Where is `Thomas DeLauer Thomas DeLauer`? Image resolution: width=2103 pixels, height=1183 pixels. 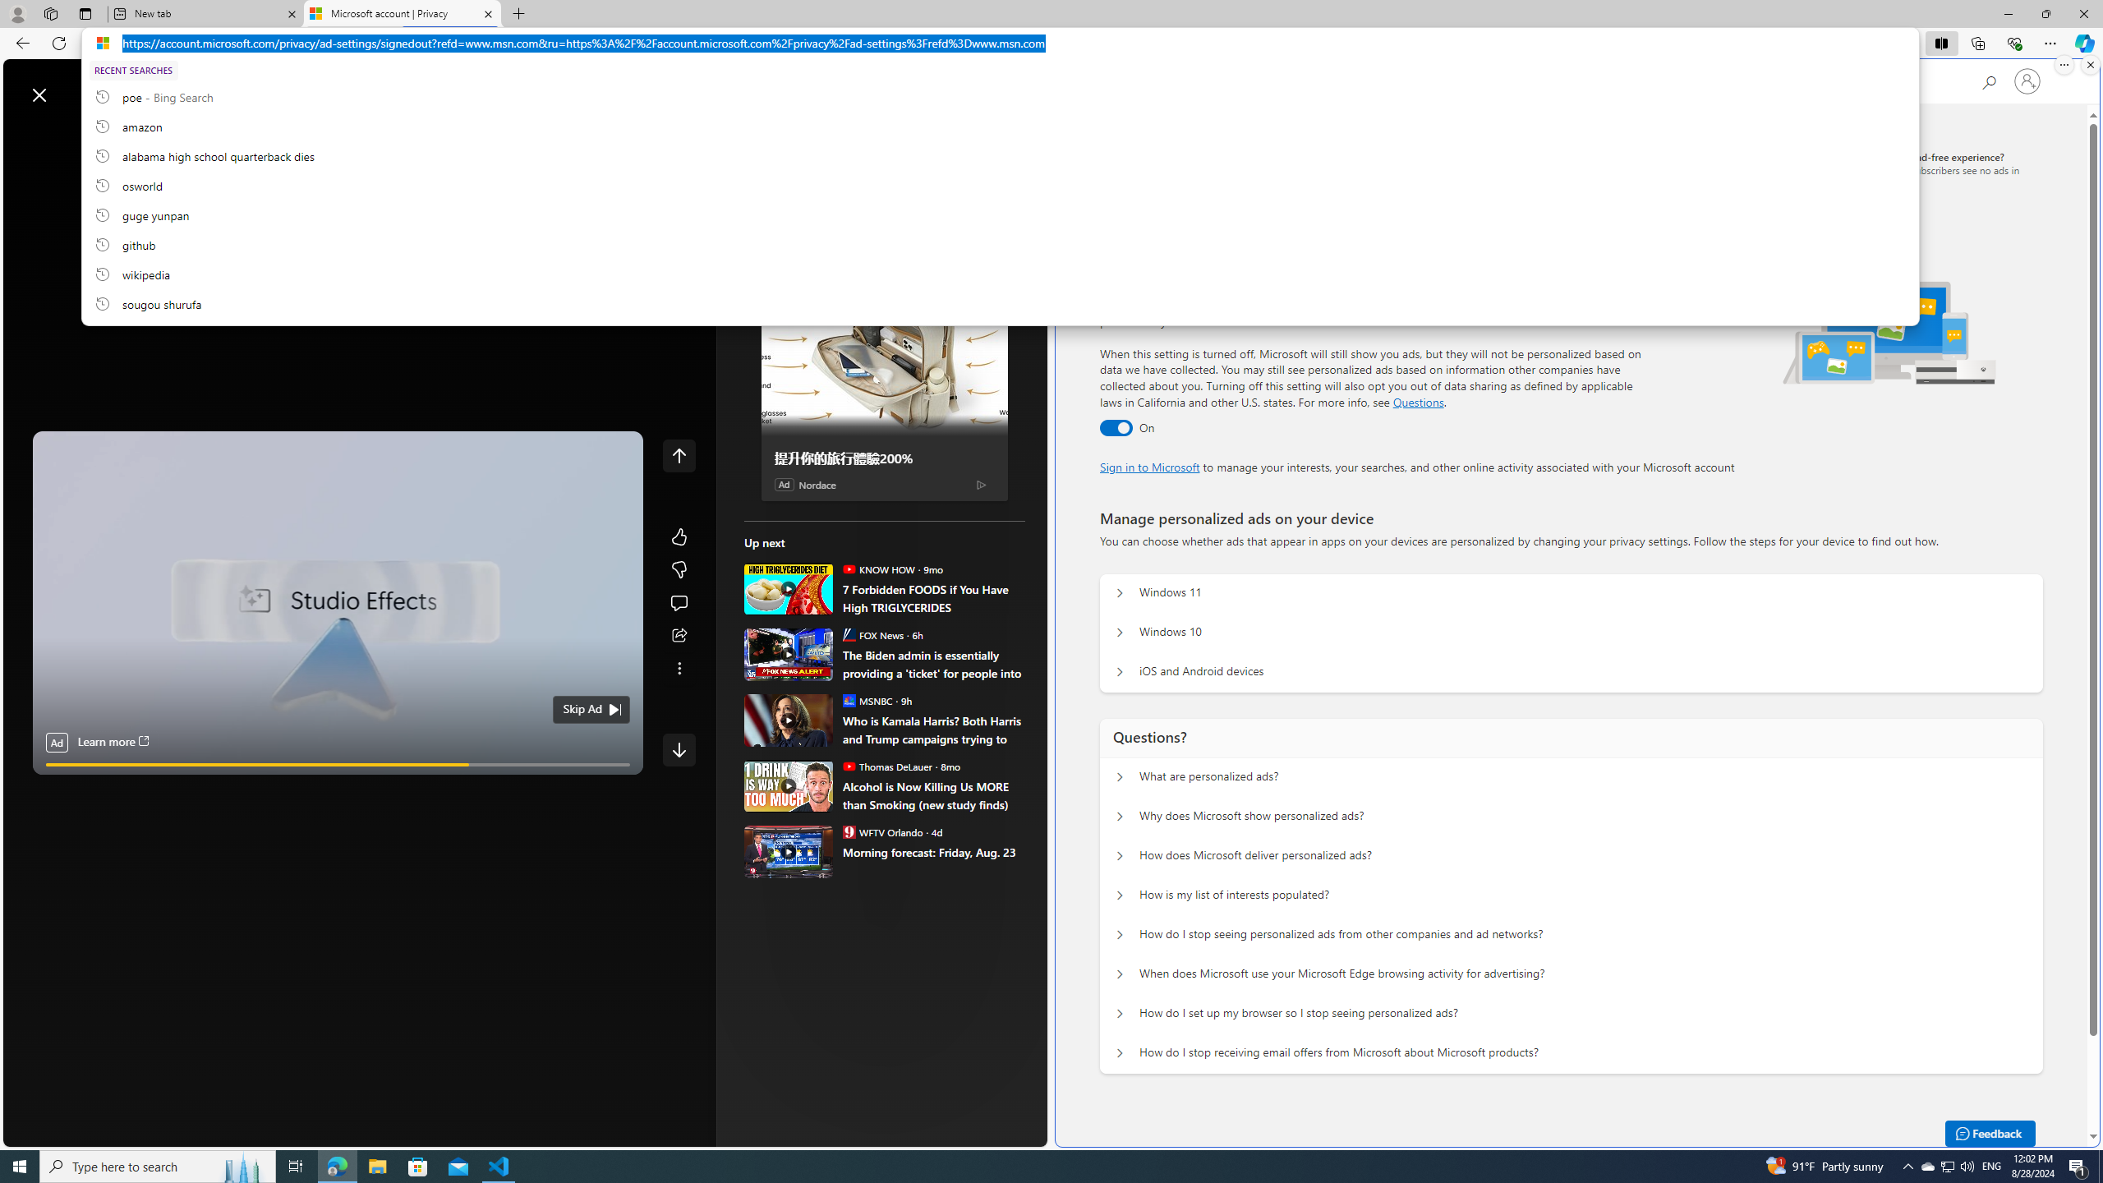 Thomas DeLauer Thomas DeLauer is located at coordinates (886, 766).